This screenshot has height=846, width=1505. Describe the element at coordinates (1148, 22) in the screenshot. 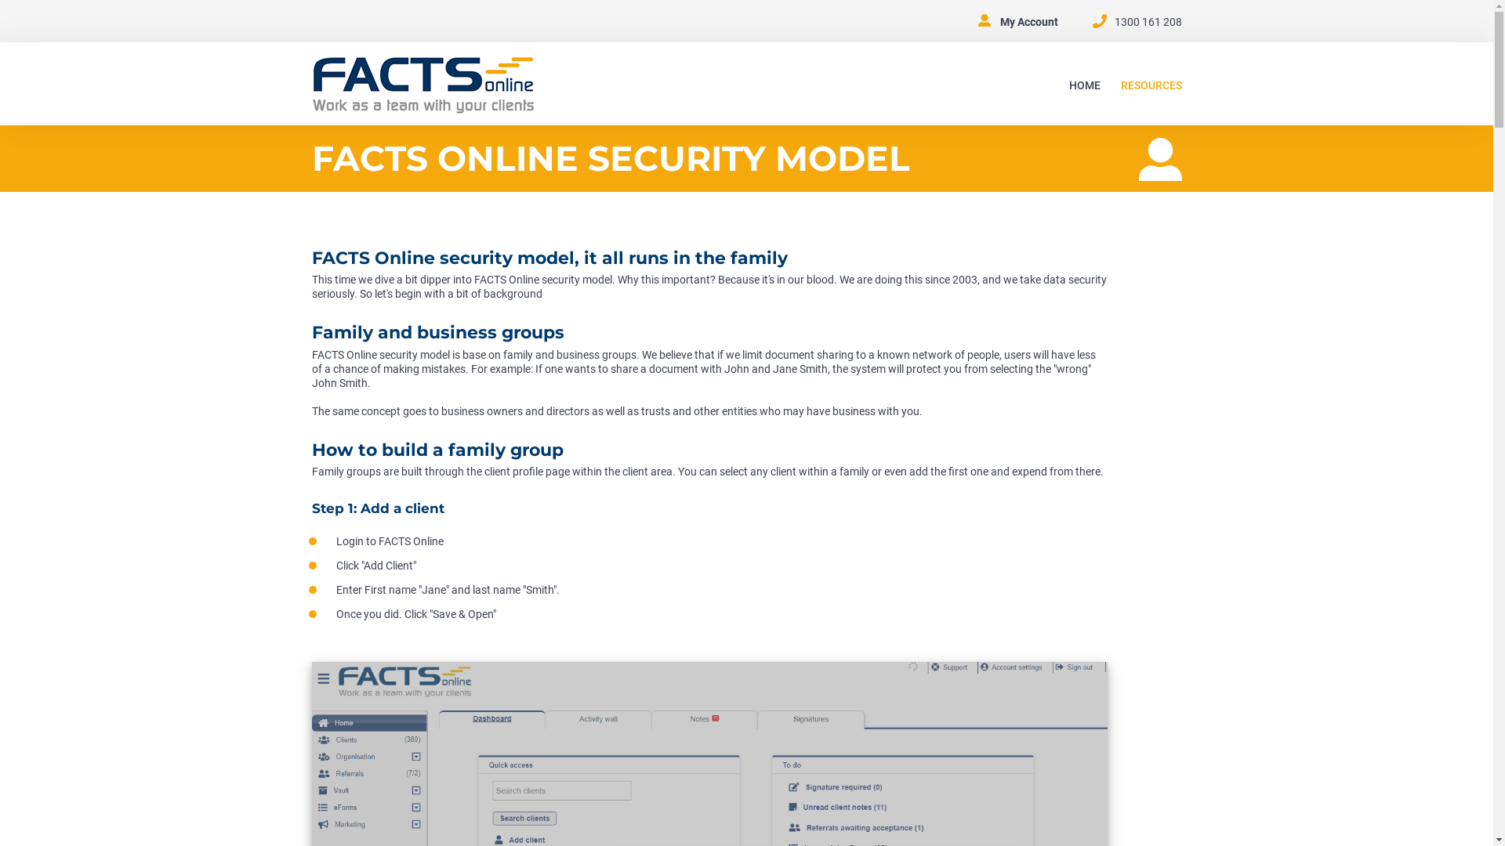

I see `1300 161 208` at that location.